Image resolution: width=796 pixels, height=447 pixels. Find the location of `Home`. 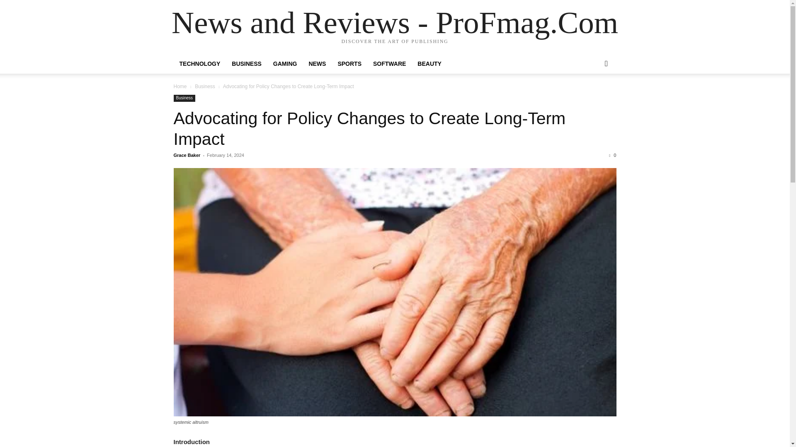

Home is located at coordinates (180, 86).